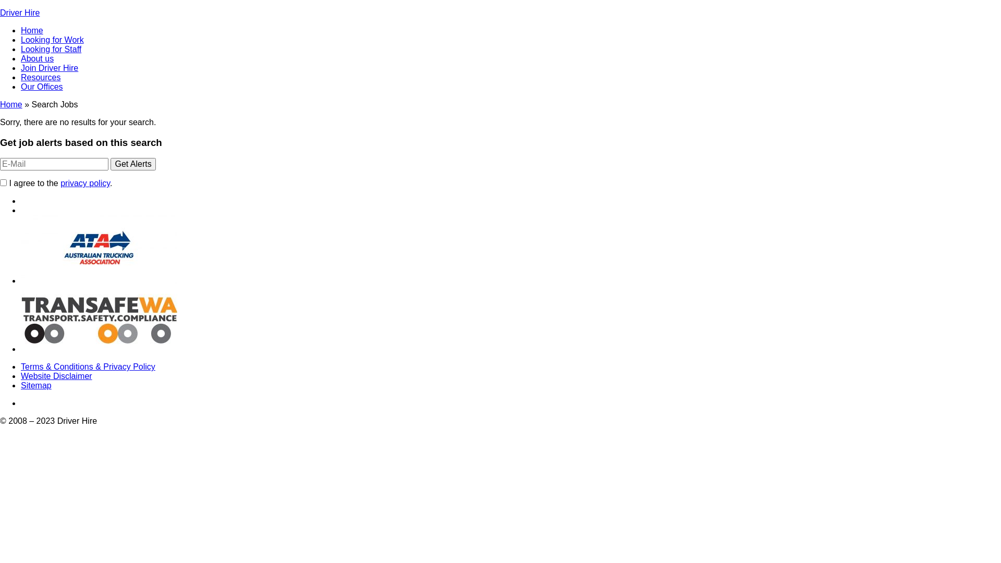 The width and height of the screenshot is (1001, 563). I want to click on Sitemap, so click(36, 385).